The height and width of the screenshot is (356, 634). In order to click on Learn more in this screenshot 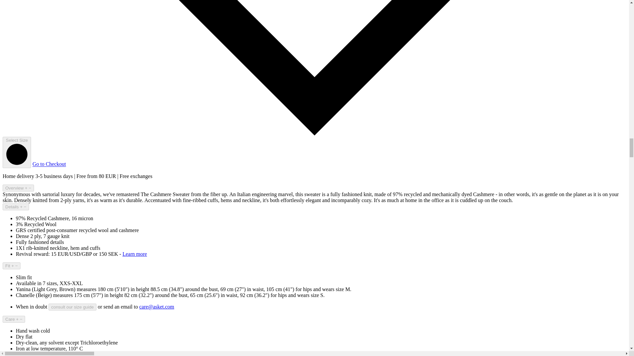, I will do `click(135, 254)`.